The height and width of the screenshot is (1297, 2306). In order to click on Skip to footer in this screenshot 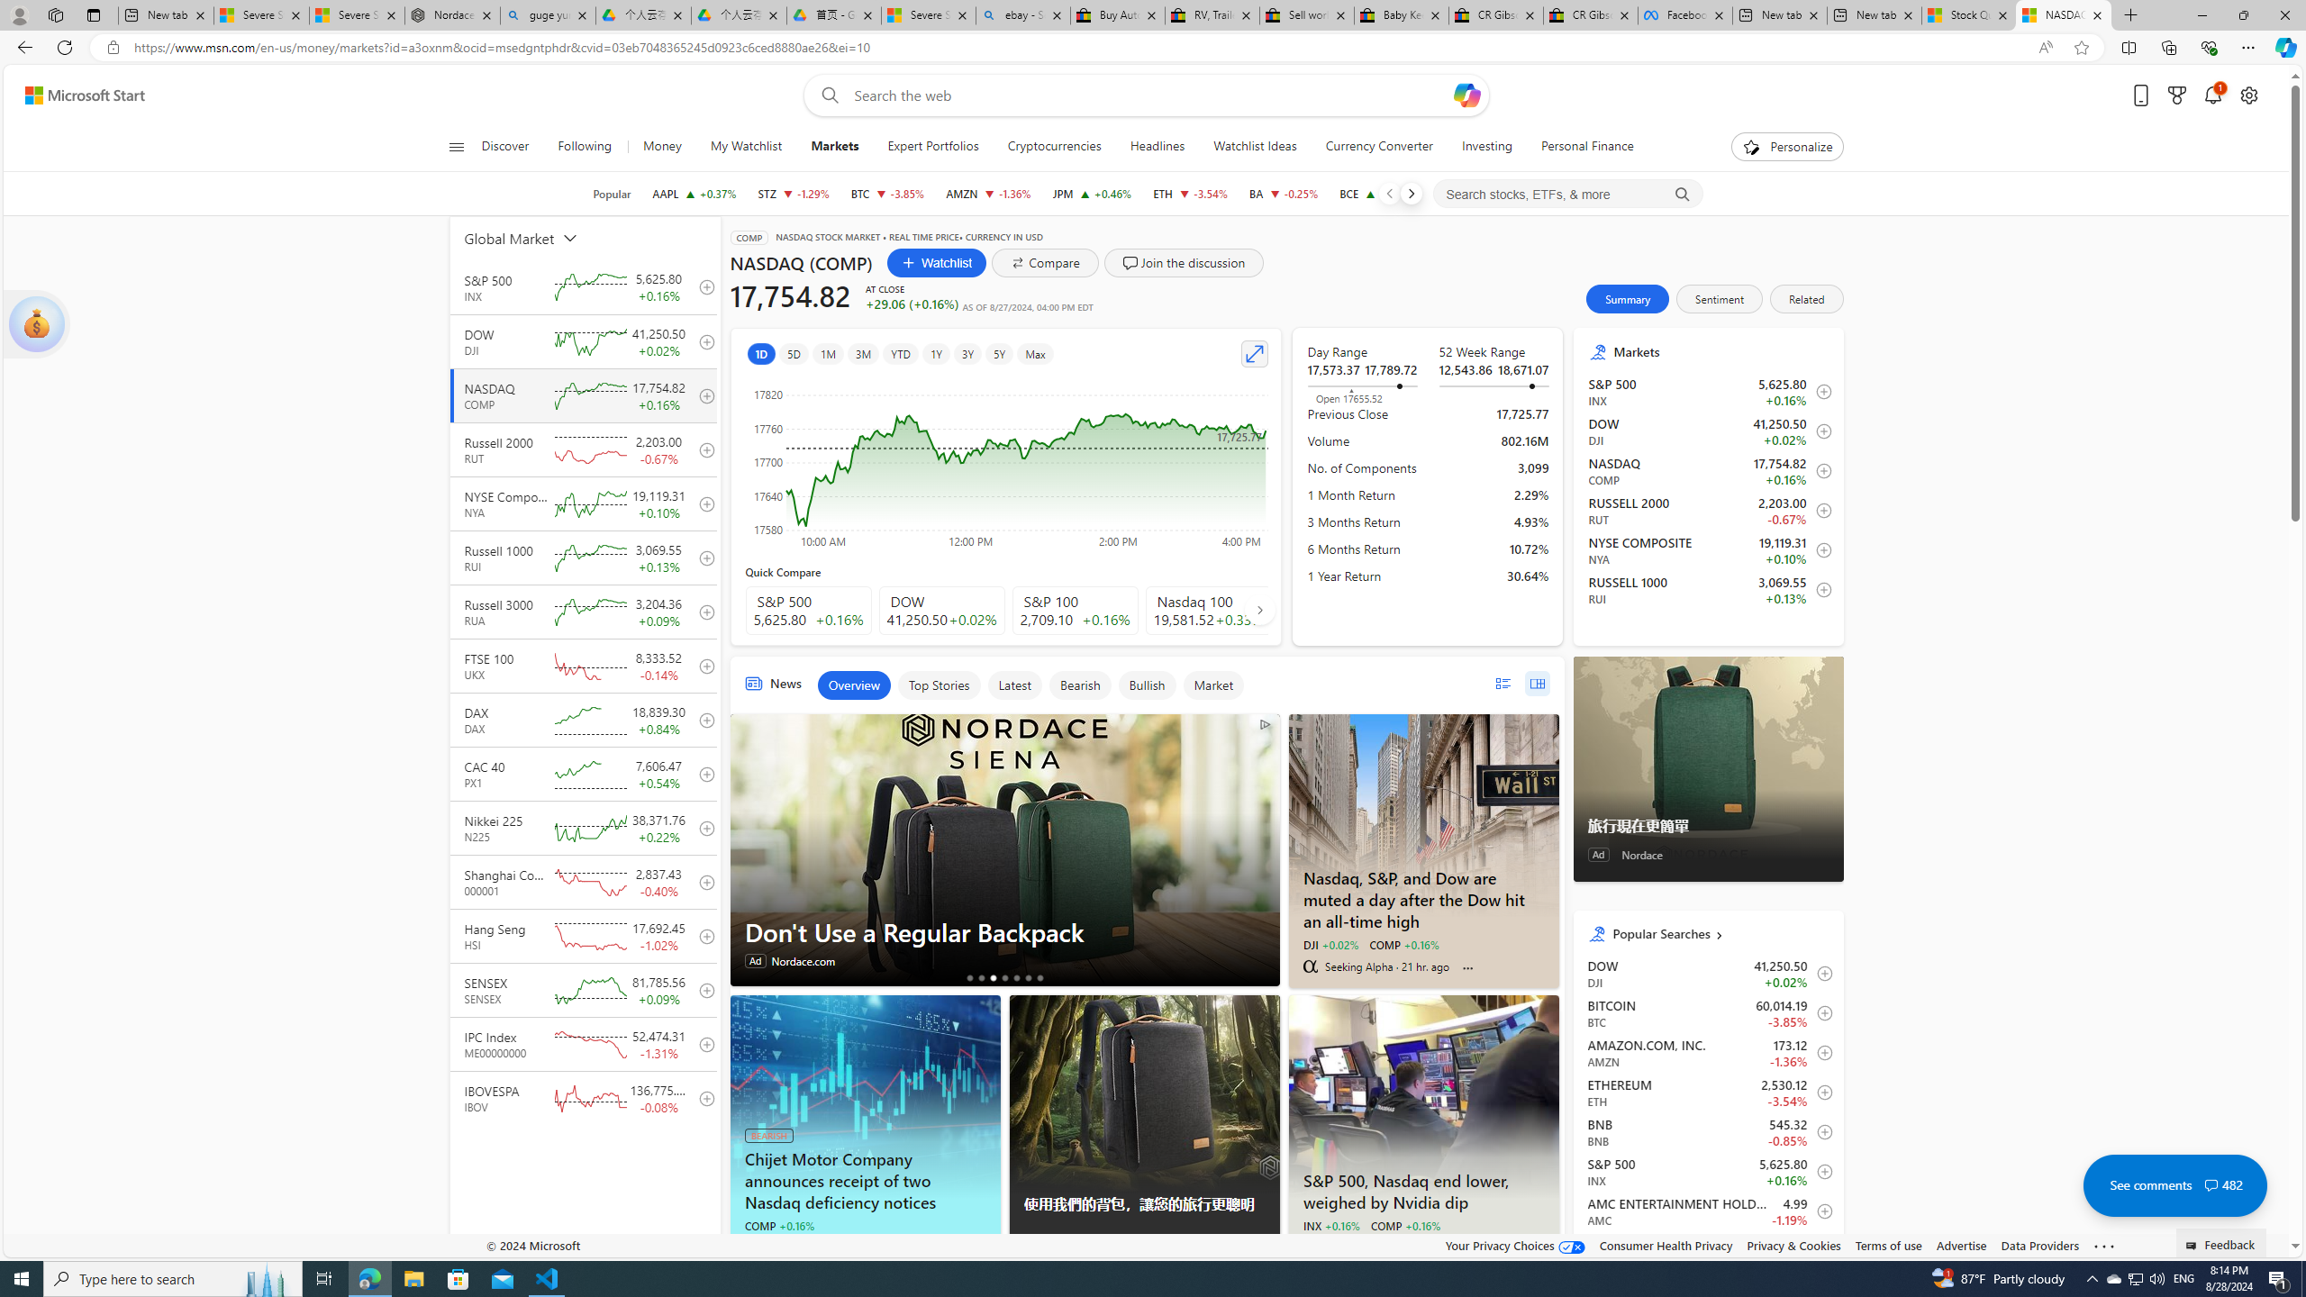, I will do `click(74, 95)`.